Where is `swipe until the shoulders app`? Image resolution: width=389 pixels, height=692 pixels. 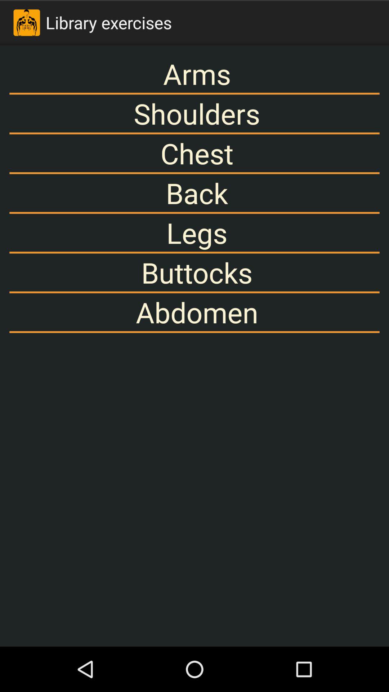 swipe until the shoulders app is located at coordinates (194, 113).